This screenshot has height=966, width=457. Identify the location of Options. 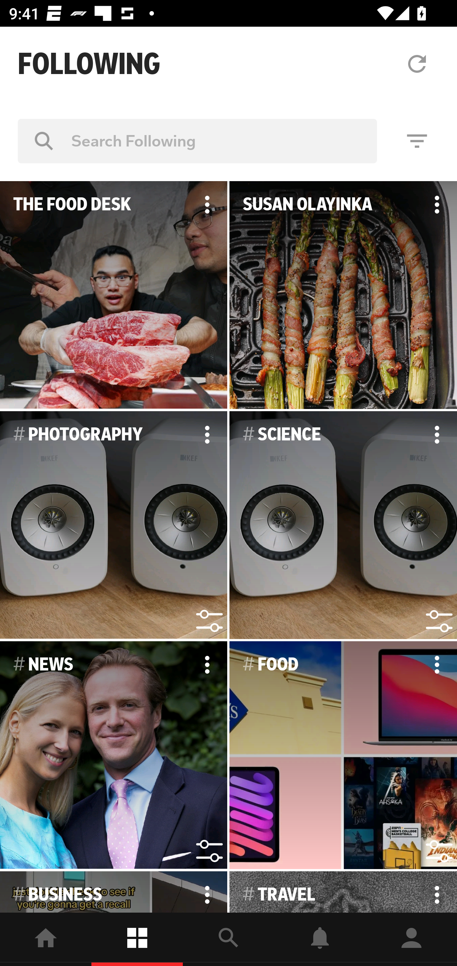
(437, 435).